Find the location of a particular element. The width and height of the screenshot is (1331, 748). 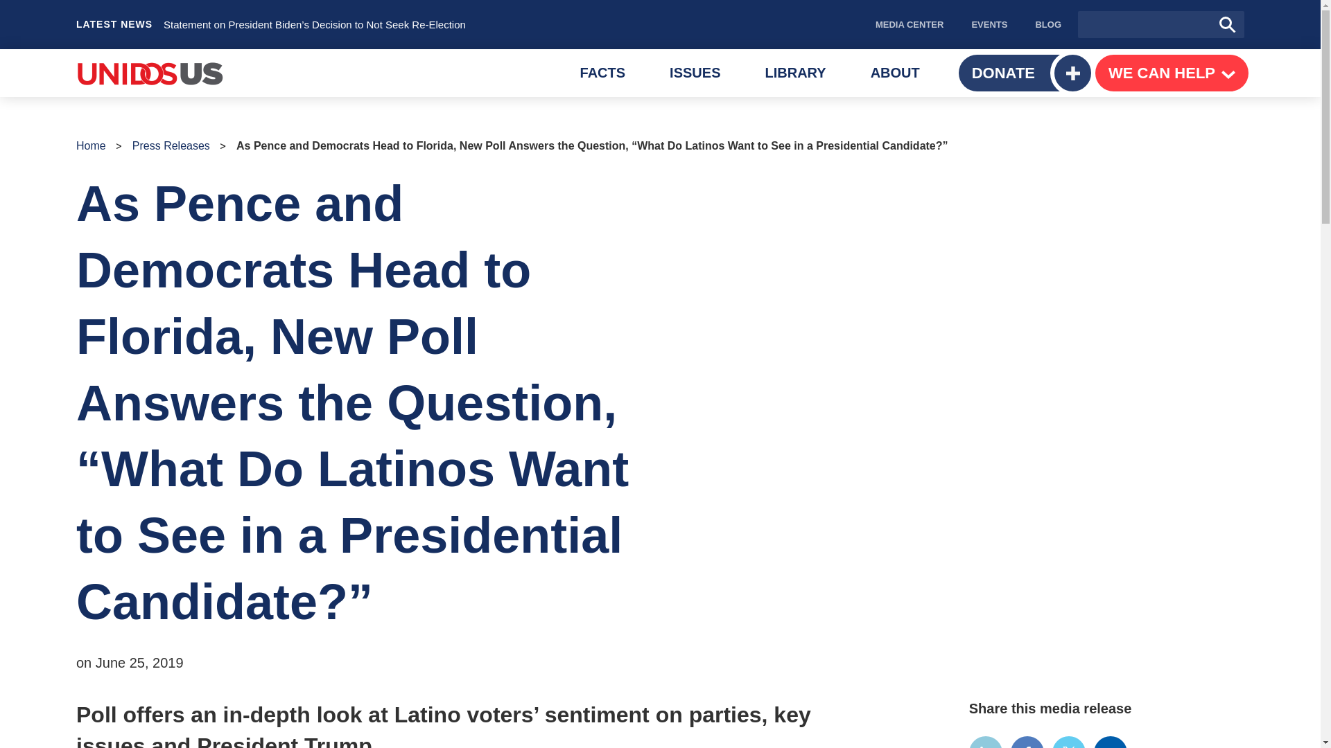

EVENTS is located at coordinates (896, 73).